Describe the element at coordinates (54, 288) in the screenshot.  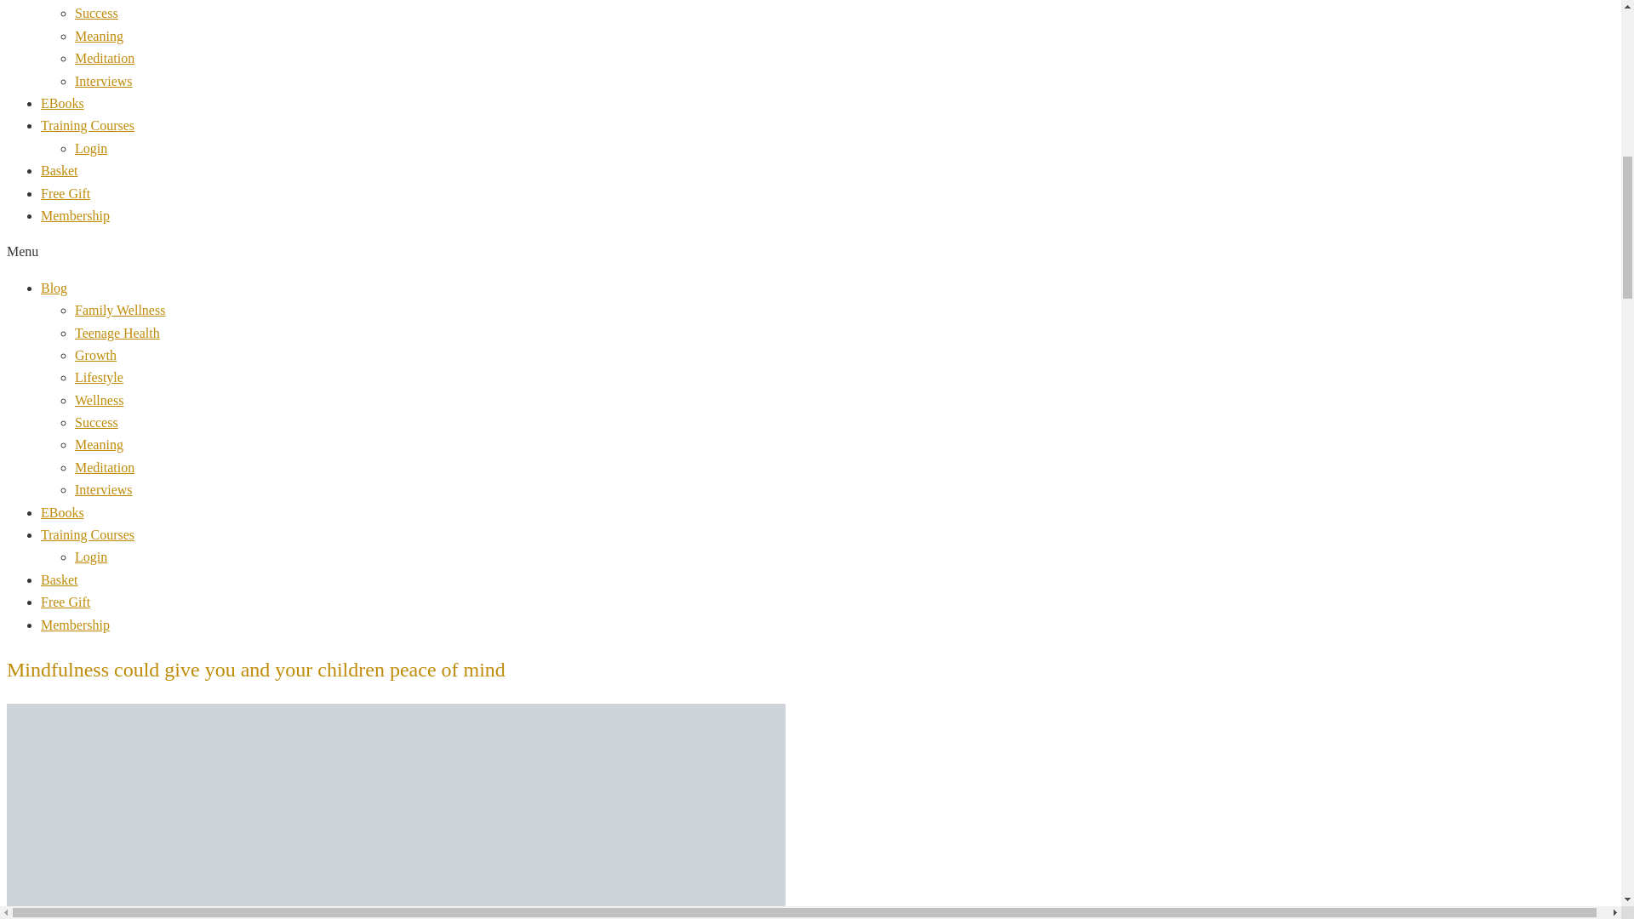
I see `Blog` at that location.